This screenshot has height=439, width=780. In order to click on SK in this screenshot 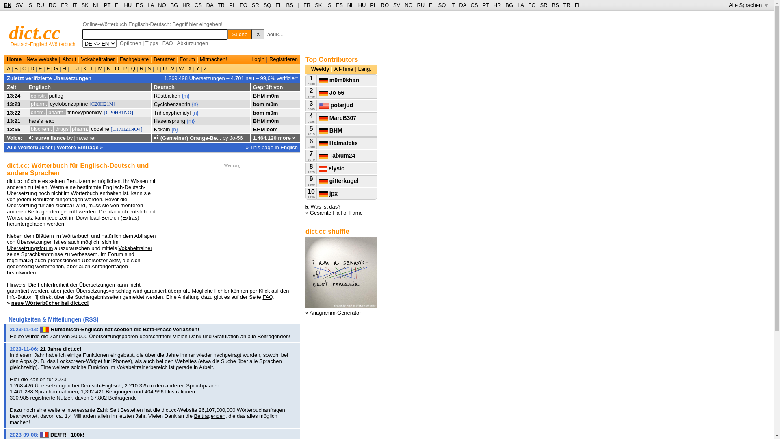, I will do `click(85, 5)`.